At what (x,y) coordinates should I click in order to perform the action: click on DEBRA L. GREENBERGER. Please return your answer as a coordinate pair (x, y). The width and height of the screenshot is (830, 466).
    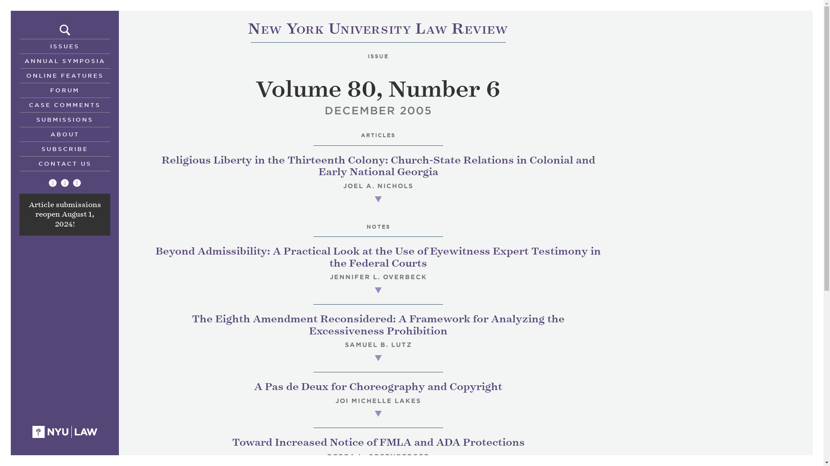
    Looking at the image, I should click on (378, 387).